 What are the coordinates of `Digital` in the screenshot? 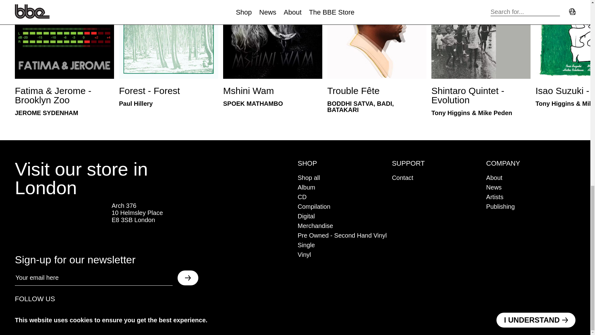 It's located at (309, 177).